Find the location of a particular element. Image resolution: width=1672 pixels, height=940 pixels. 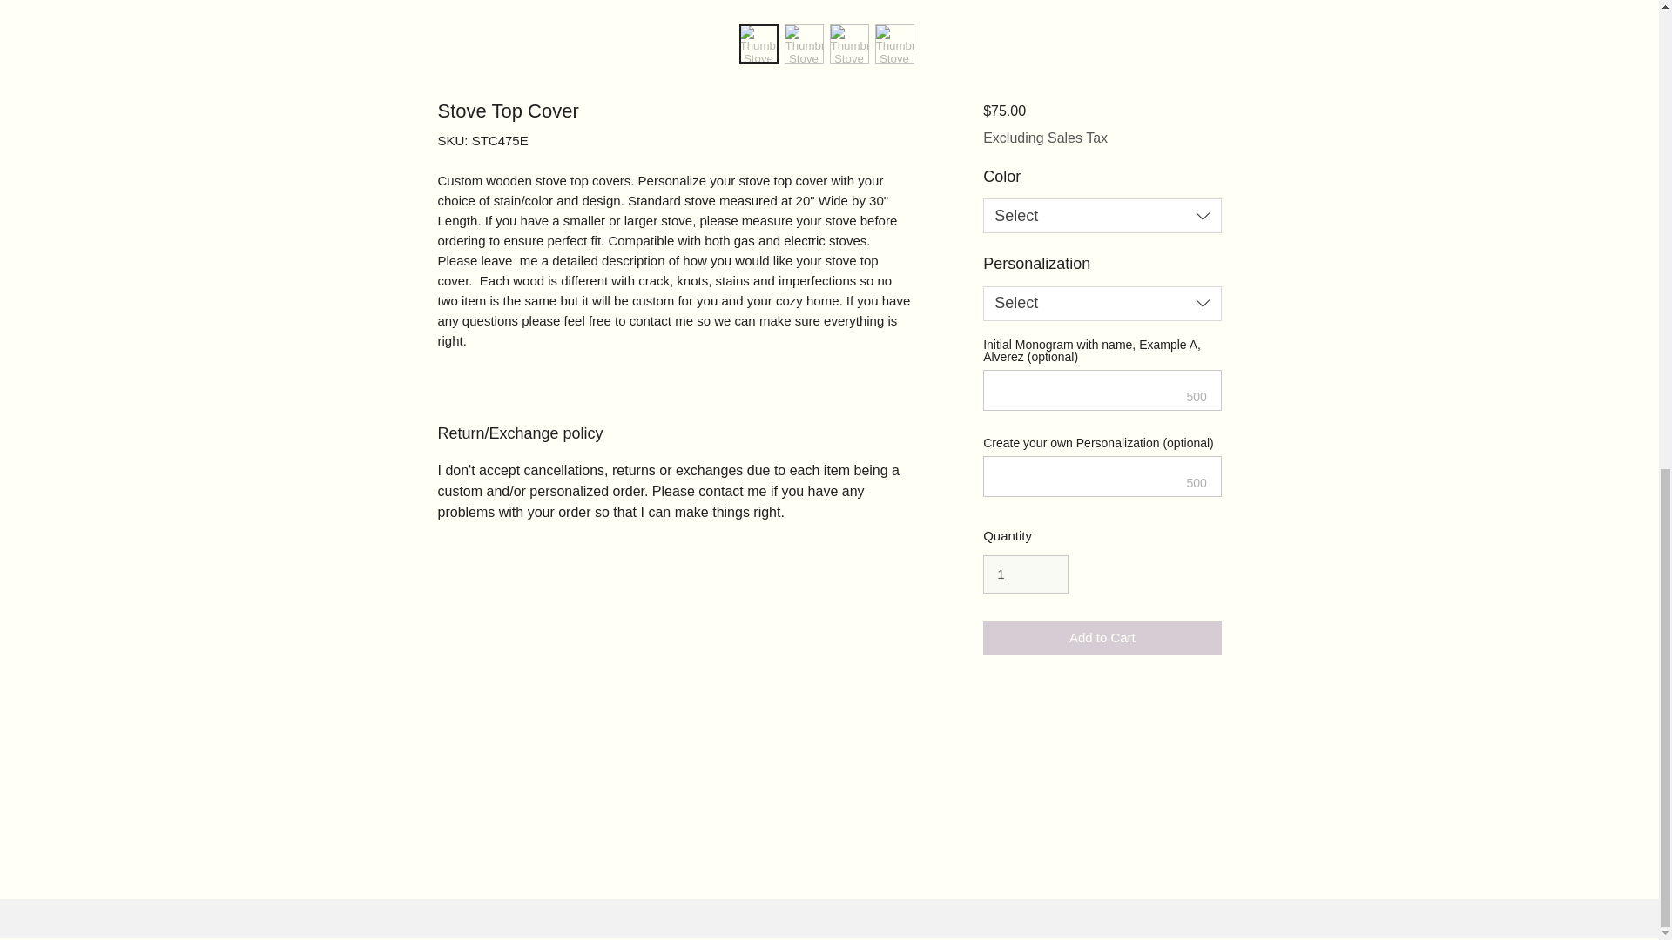

1 is located at coordinates (1025, 574).